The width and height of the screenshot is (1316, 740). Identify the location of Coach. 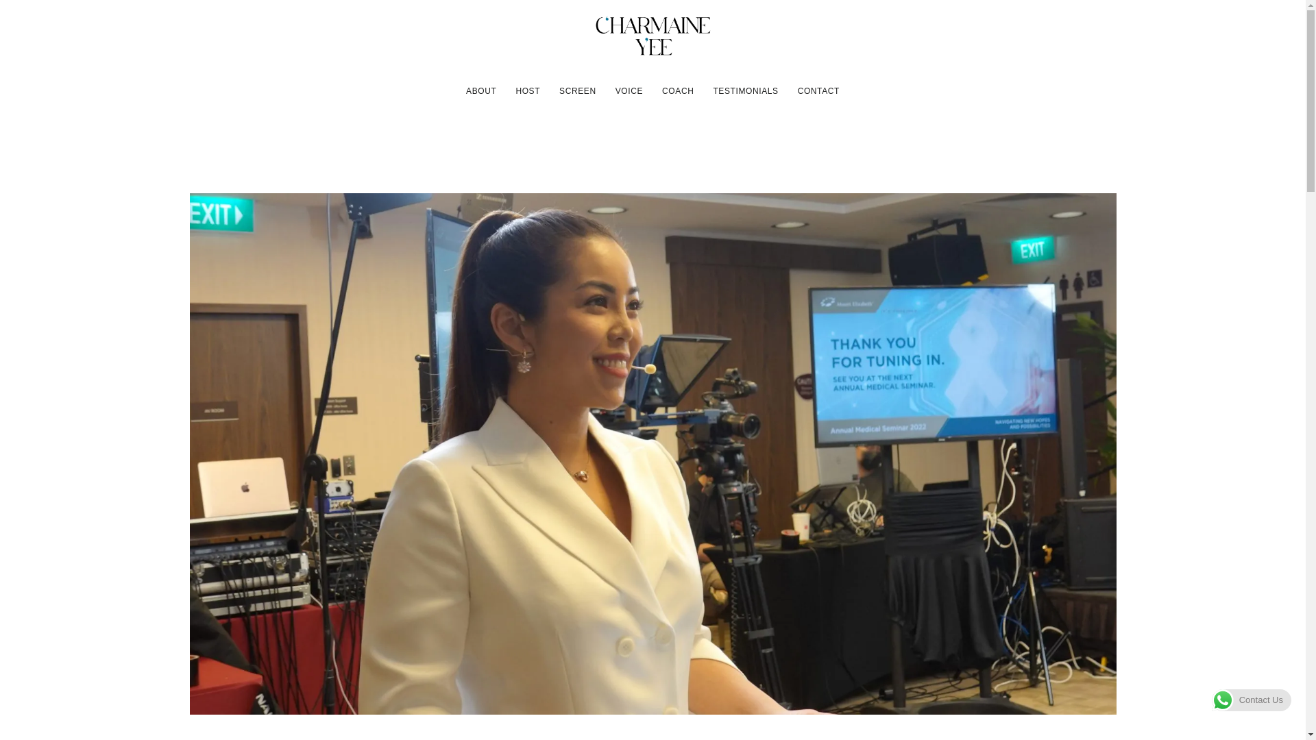
(677, 91).